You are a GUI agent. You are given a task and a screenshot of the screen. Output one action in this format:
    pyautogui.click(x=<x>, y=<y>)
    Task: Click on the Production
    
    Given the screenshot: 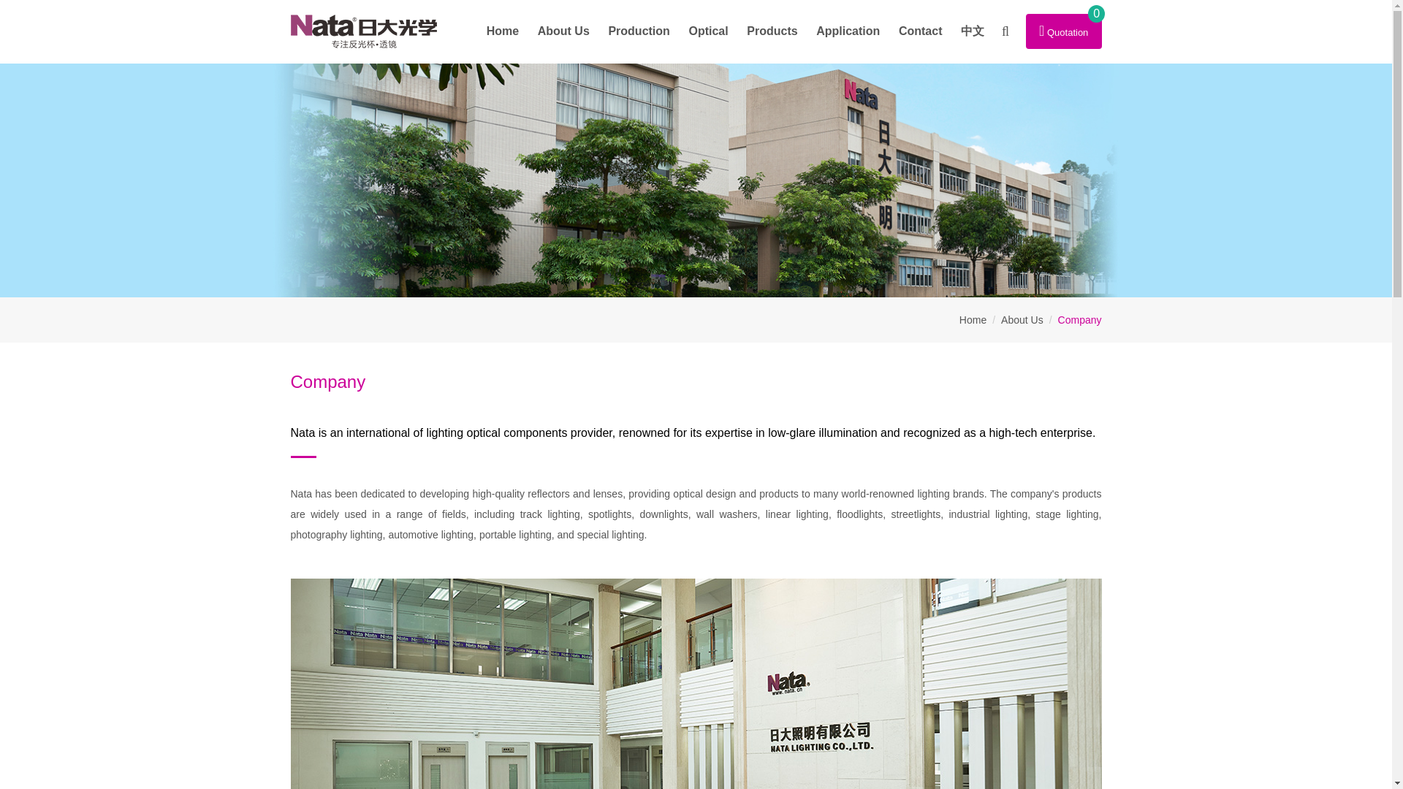 What is the action you would take?
    pyautogui.click(x=639, y=31)
    